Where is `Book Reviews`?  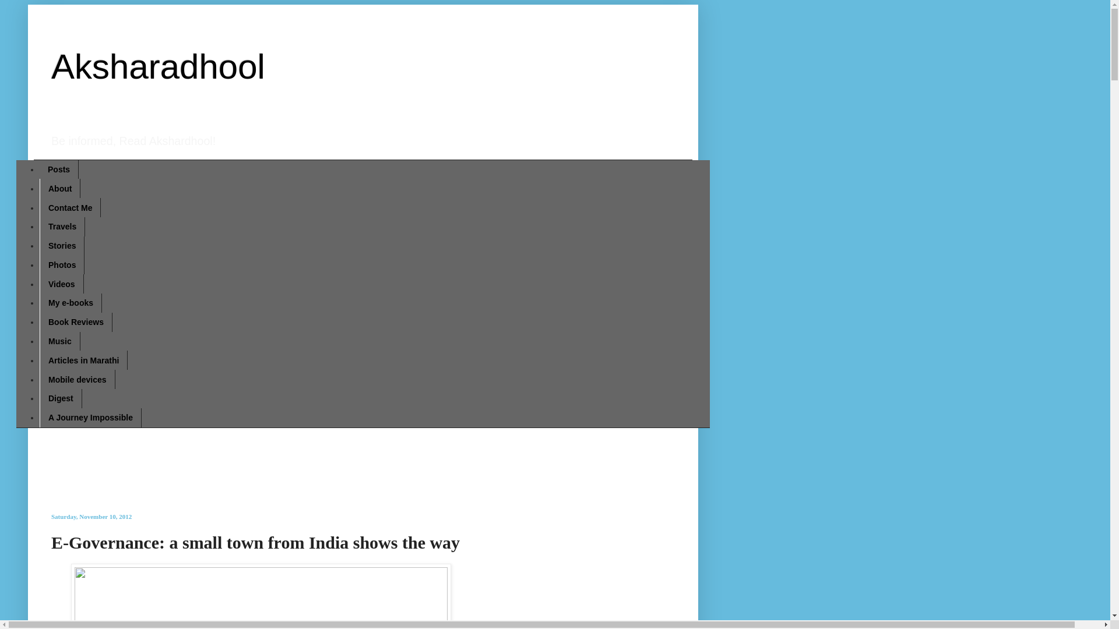 Book Reviews is located at coordinates (76, 322).